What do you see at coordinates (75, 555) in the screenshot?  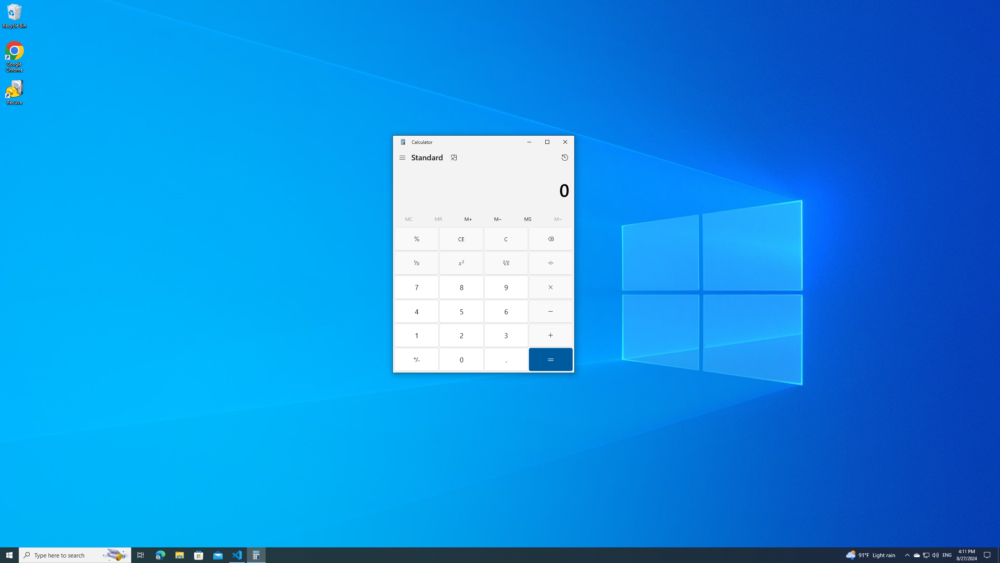 I see `Type here to search` at bounding box center [75, 555].